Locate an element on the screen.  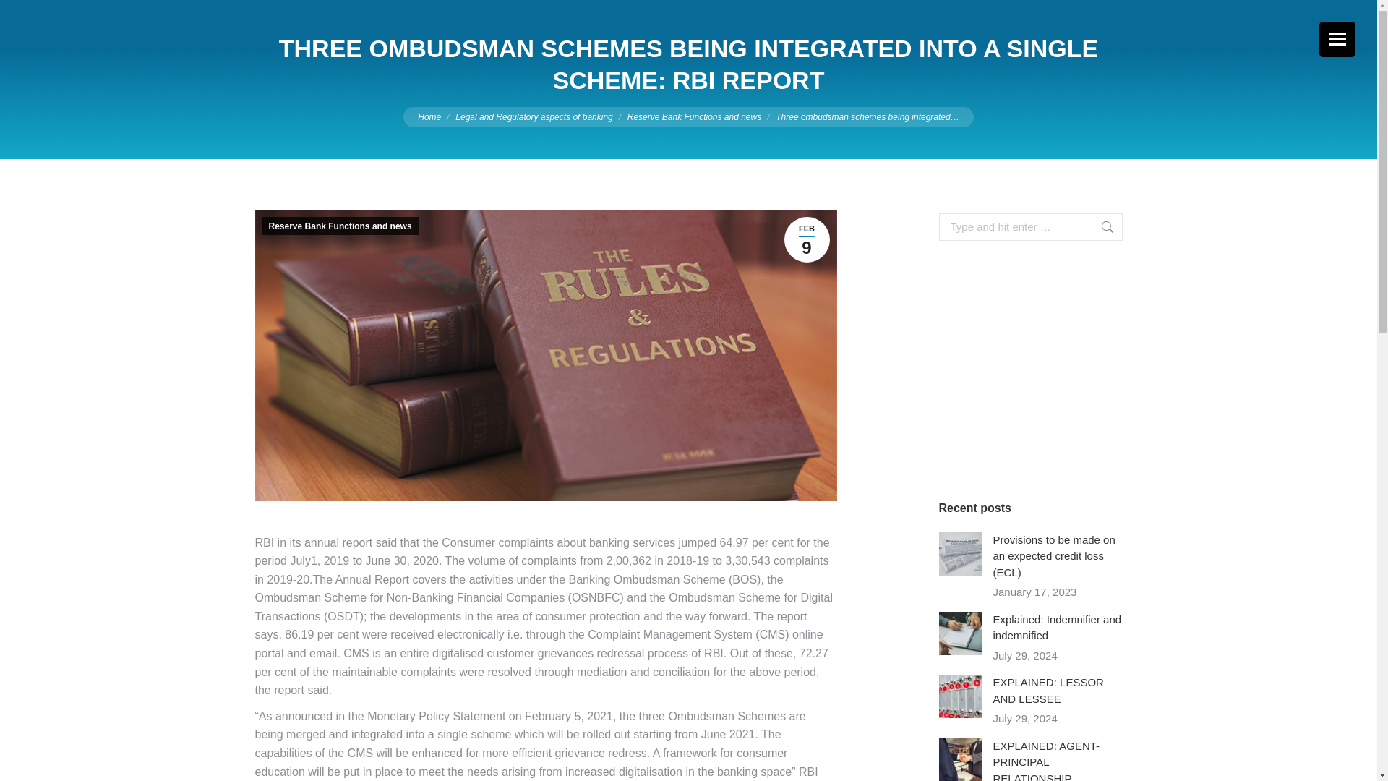
Home is located at coordinates (429, 116).